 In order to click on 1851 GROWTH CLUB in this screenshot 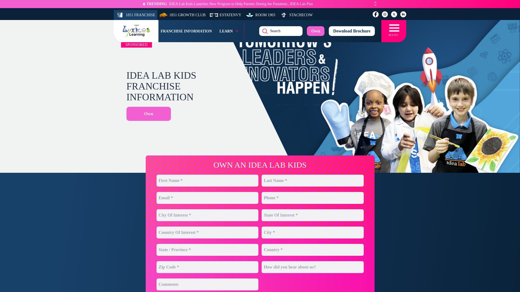, I will do `click(183, 15)`.